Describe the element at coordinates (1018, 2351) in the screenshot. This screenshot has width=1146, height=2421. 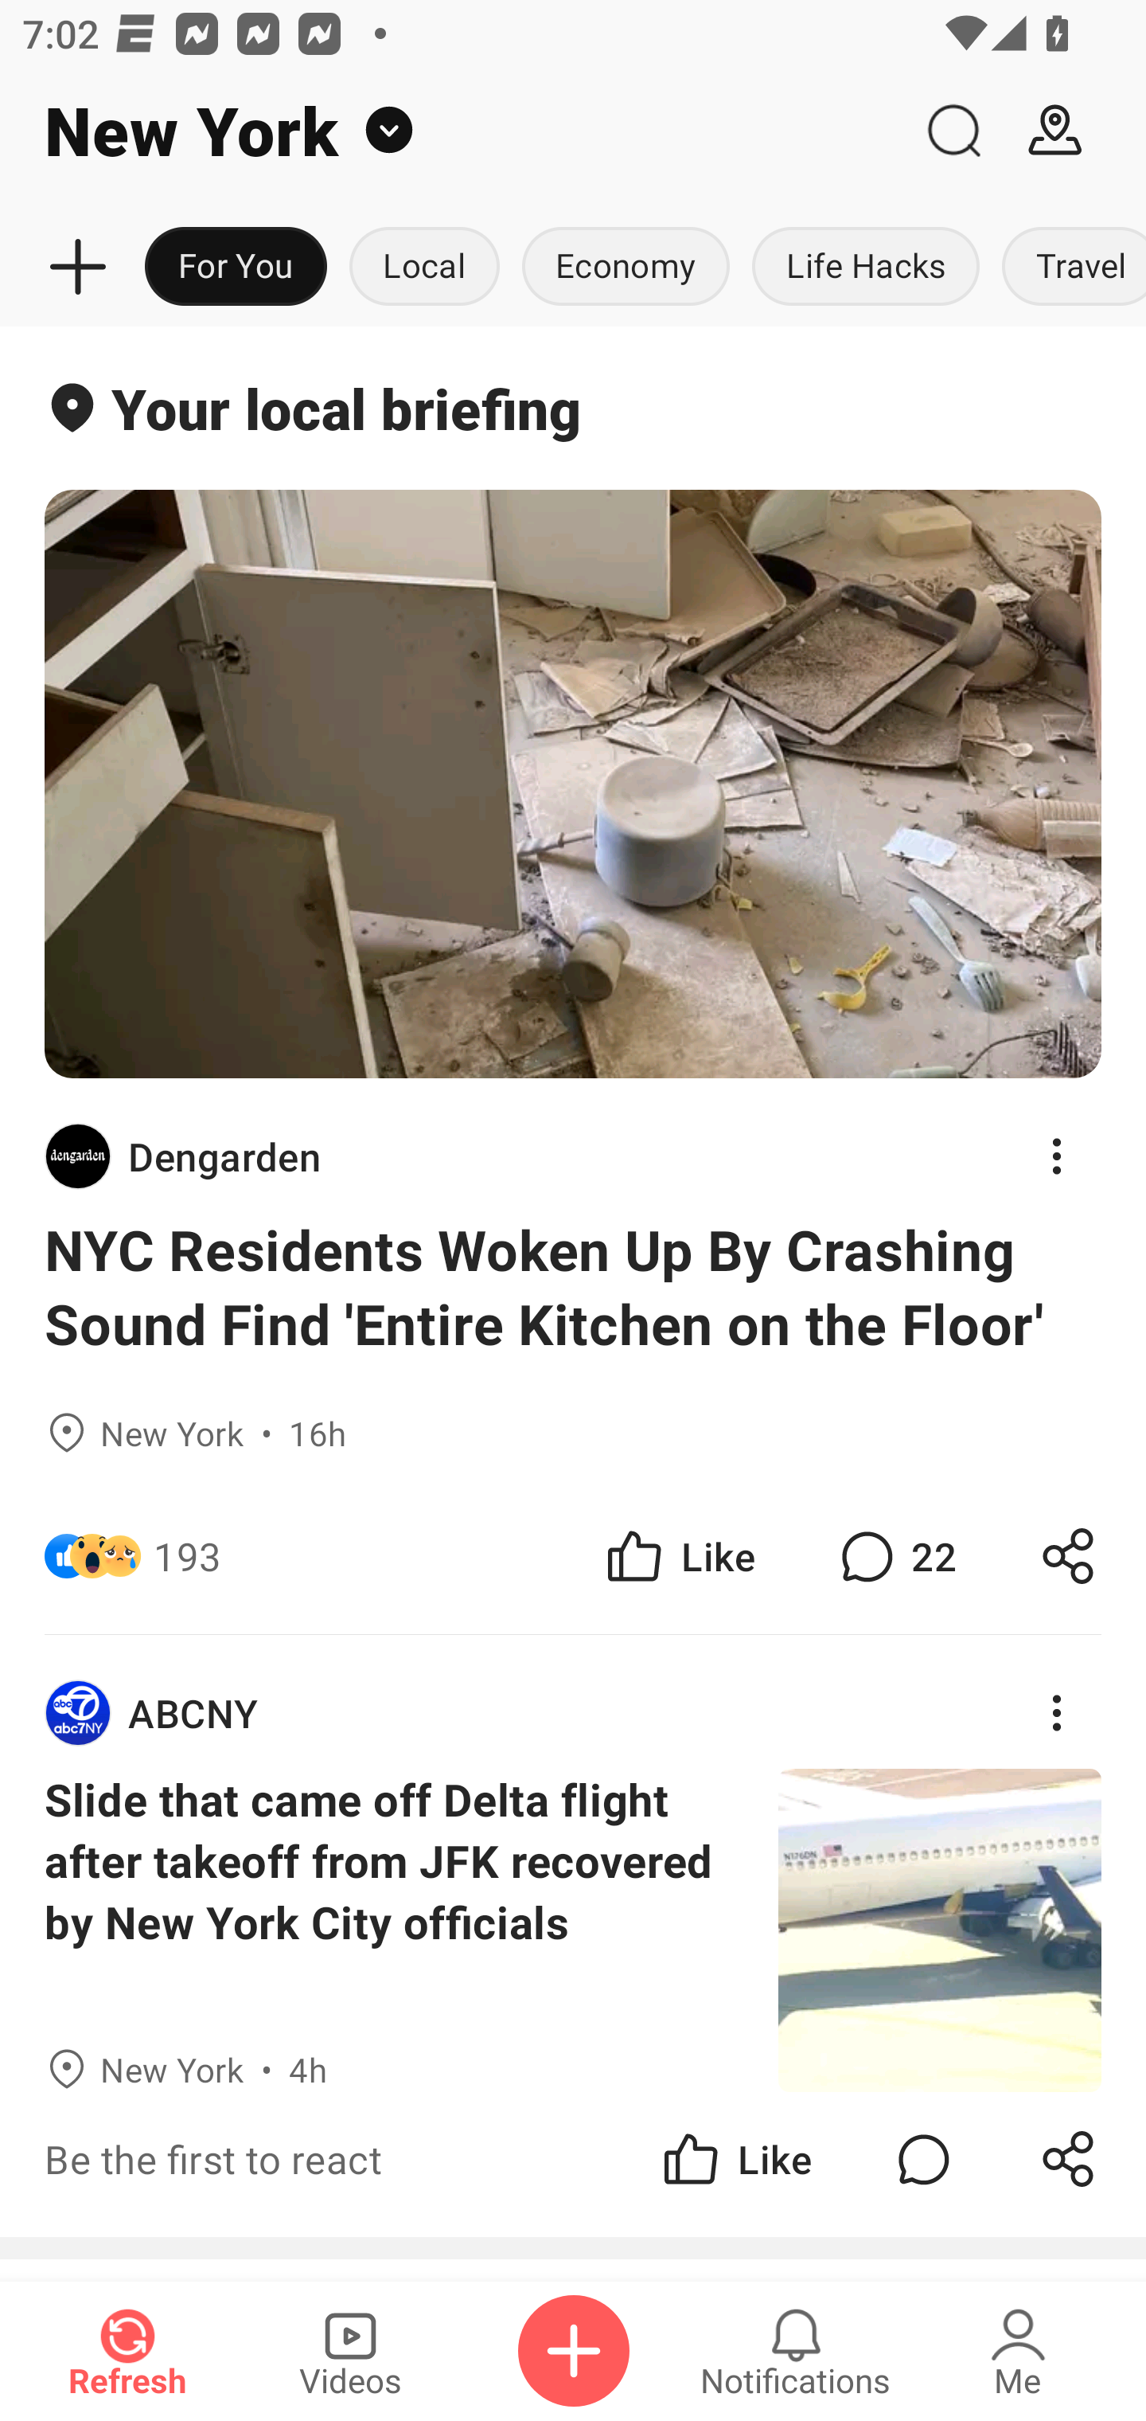
I see `Me` at that location.